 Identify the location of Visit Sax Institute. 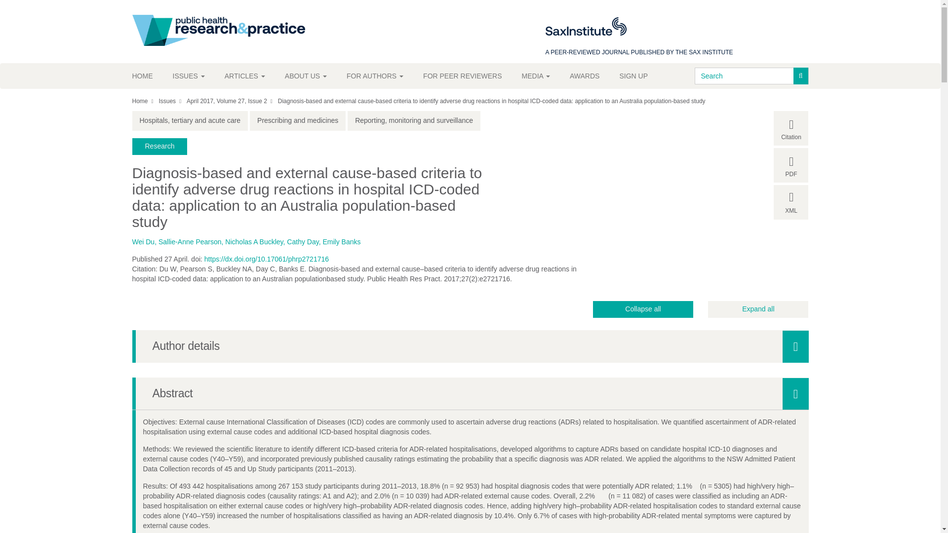
(586, 26).